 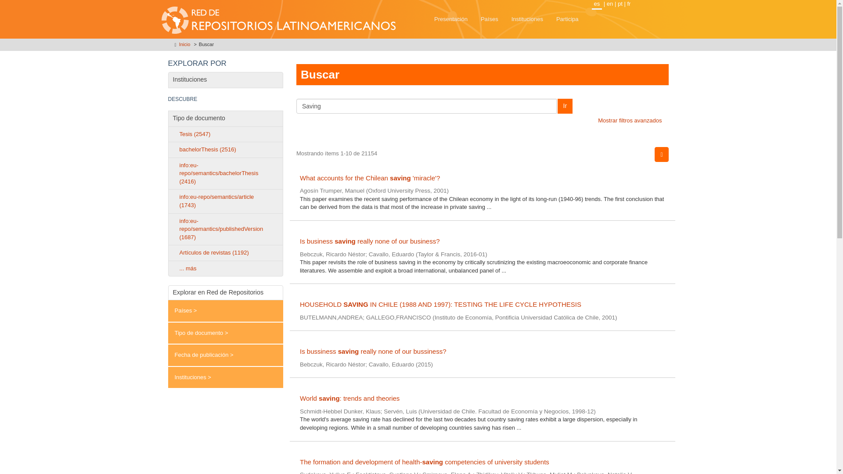 I want to click on Is business saving really none of our business? , so click(x=482, y=241).